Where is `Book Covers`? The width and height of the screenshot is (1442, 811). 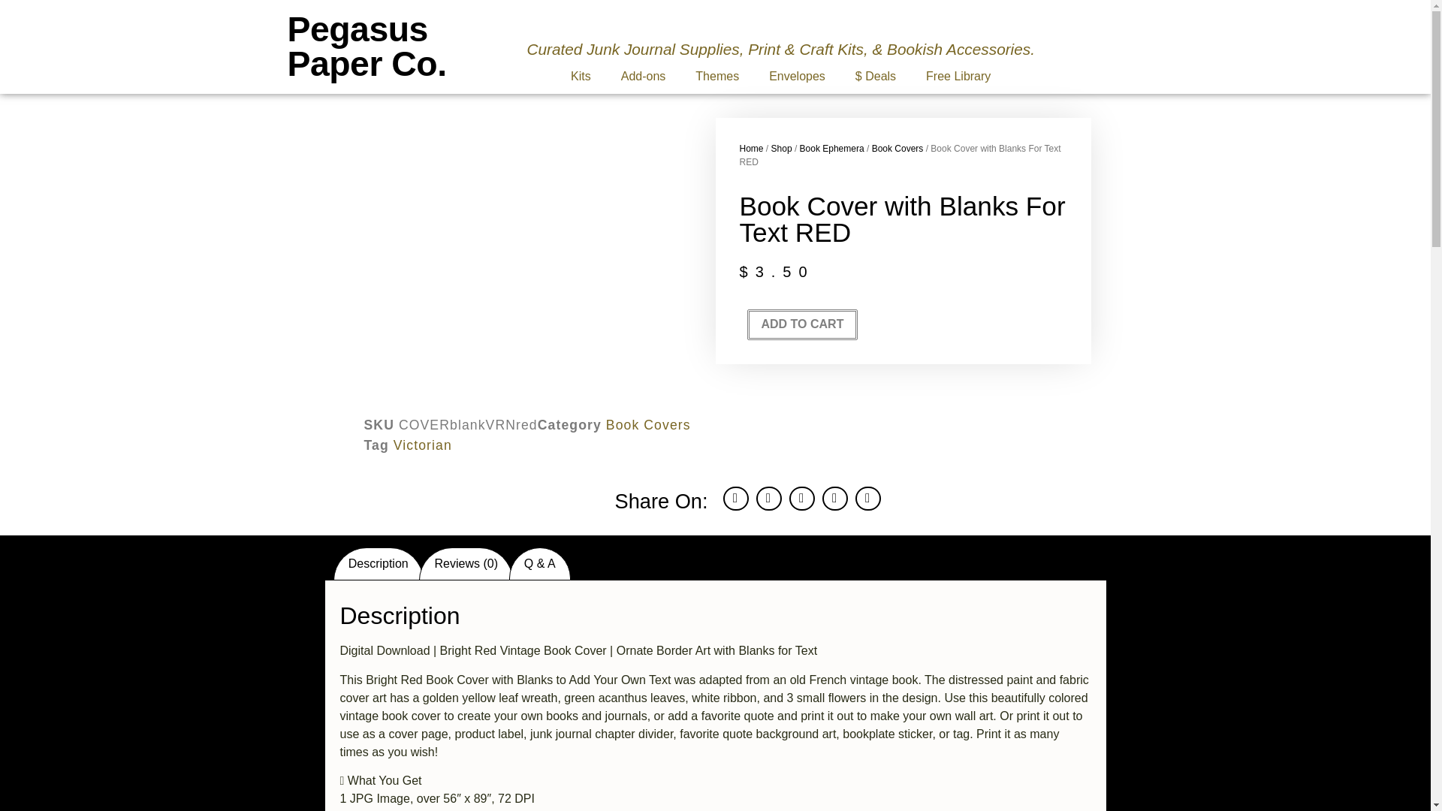 Book Covers is located at coordinates (647, 425).